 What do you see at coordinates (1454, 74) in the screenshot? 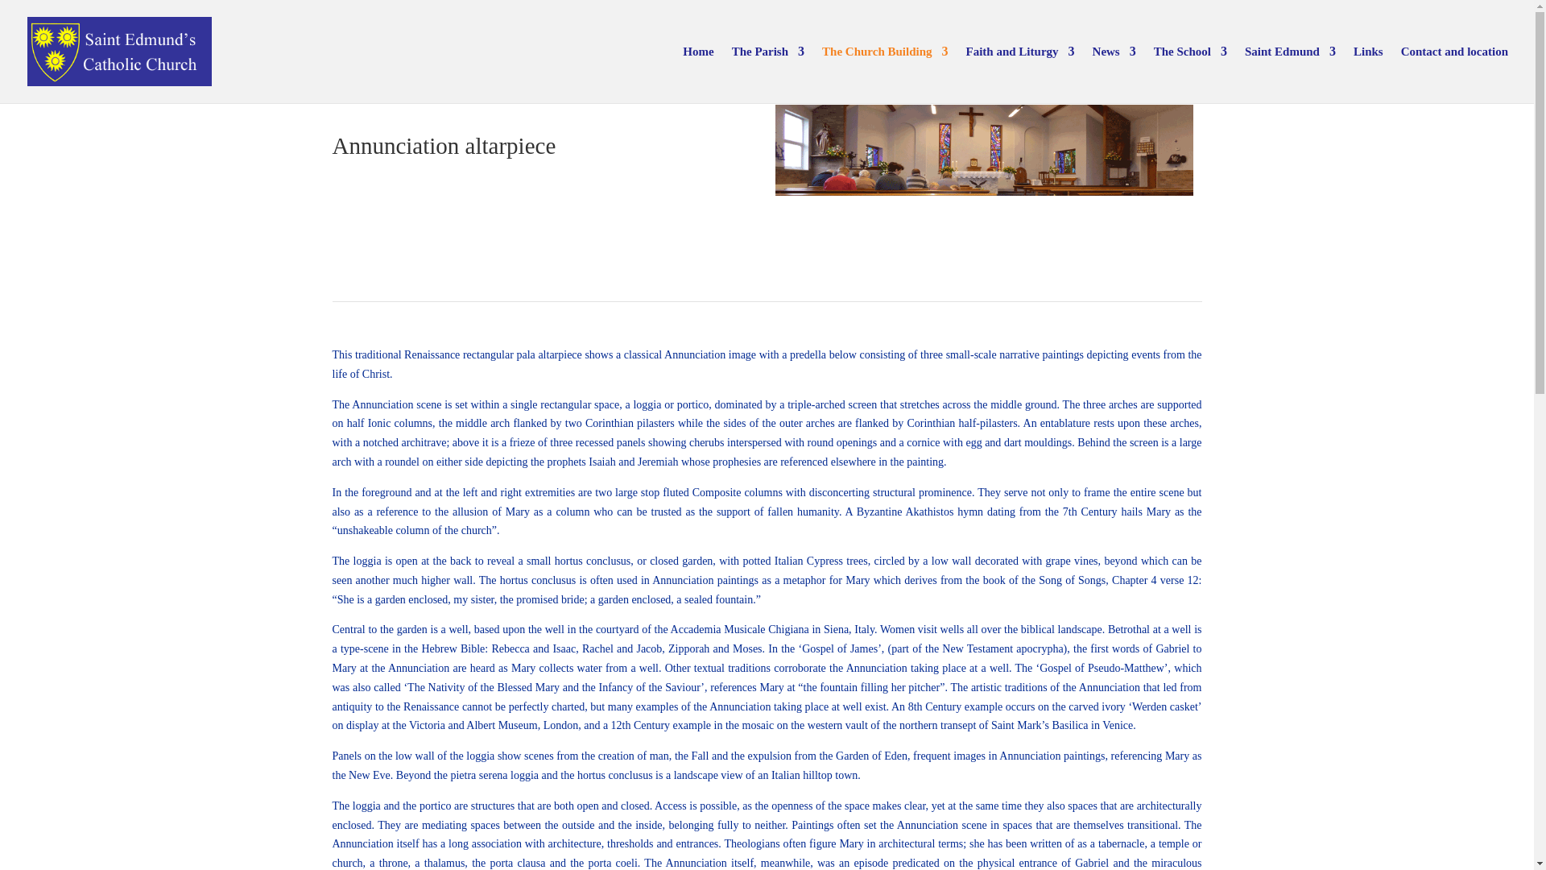
I see `Contact and location` at bounding box center [1454, 74].